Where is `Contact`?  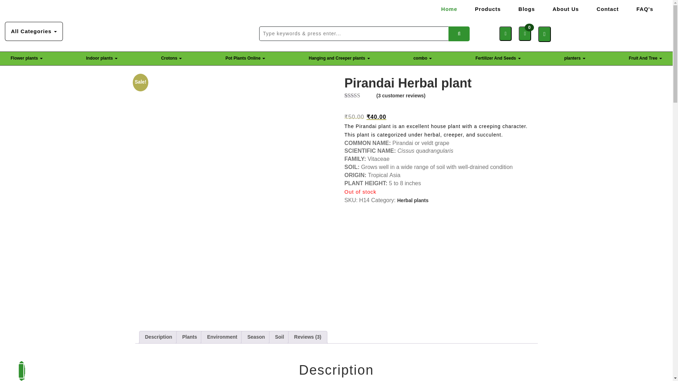
Contact is located at coordinates (607, 9).